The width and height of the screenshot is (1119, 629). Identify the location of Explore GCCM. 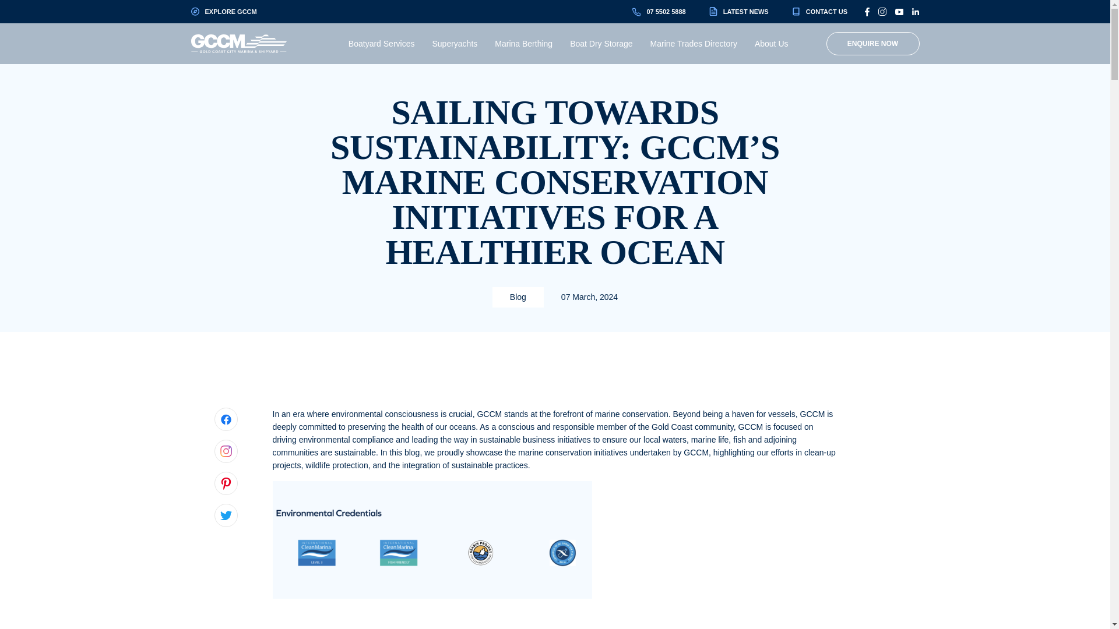
(224, 12).